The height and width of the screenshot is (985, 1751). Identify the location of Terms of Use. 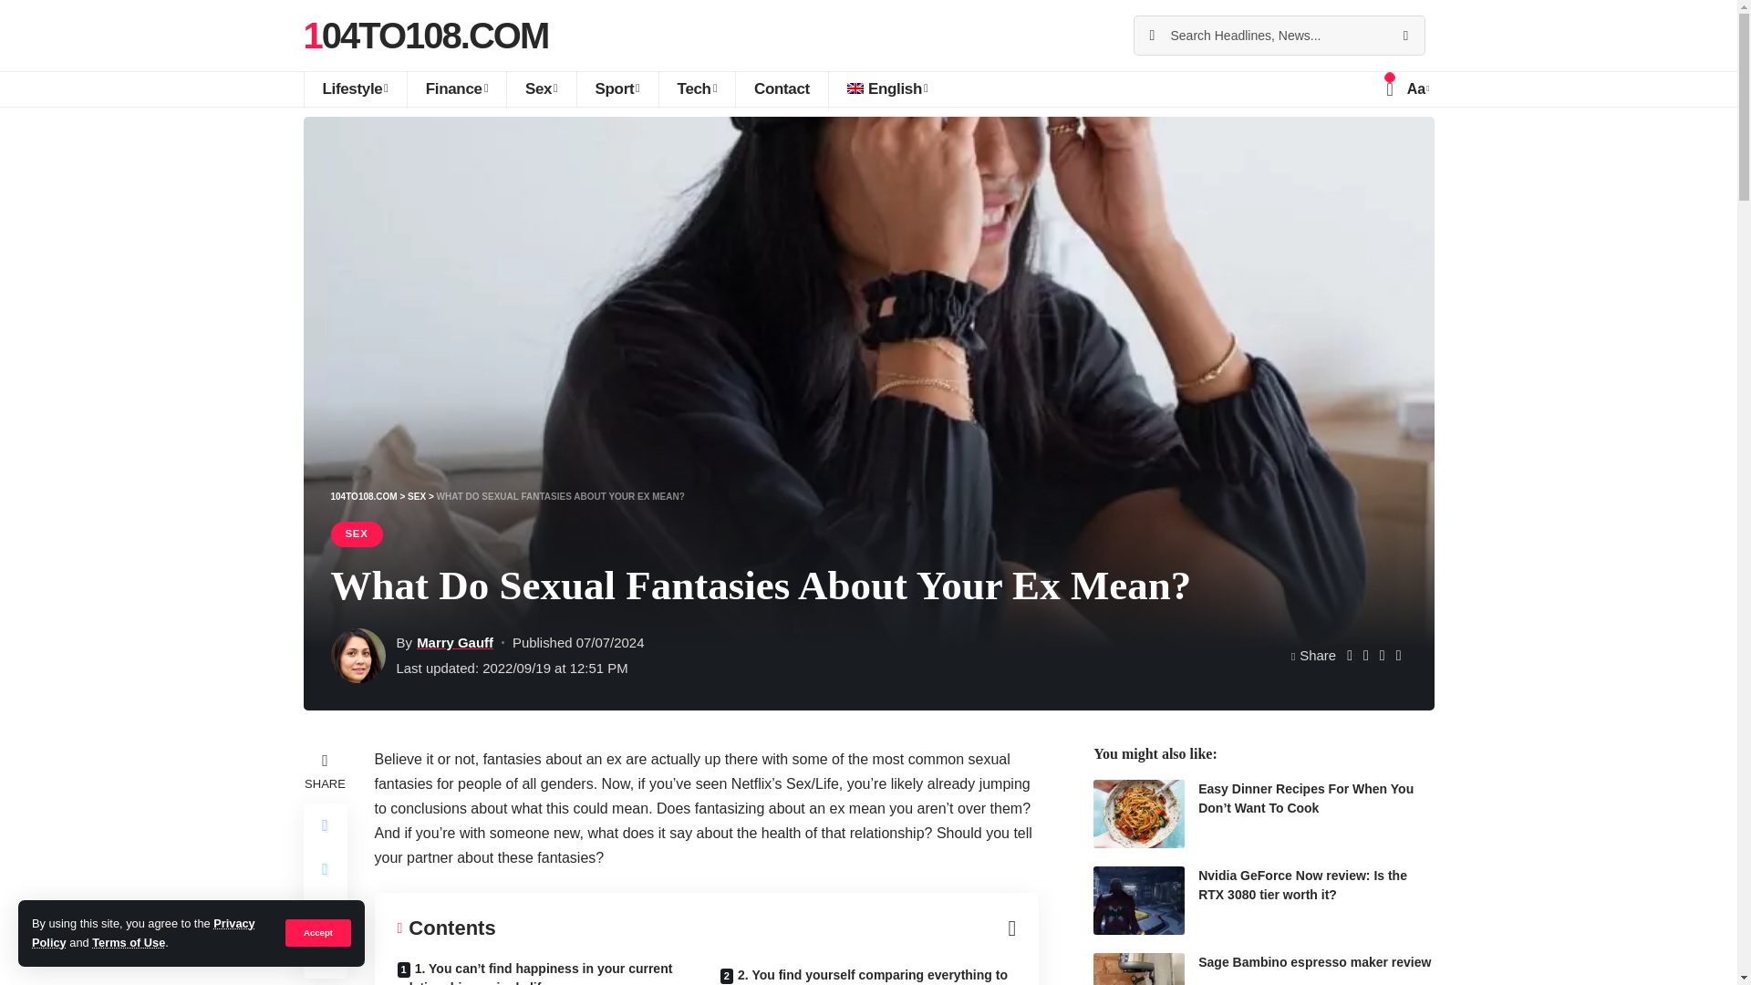
(128, 943).